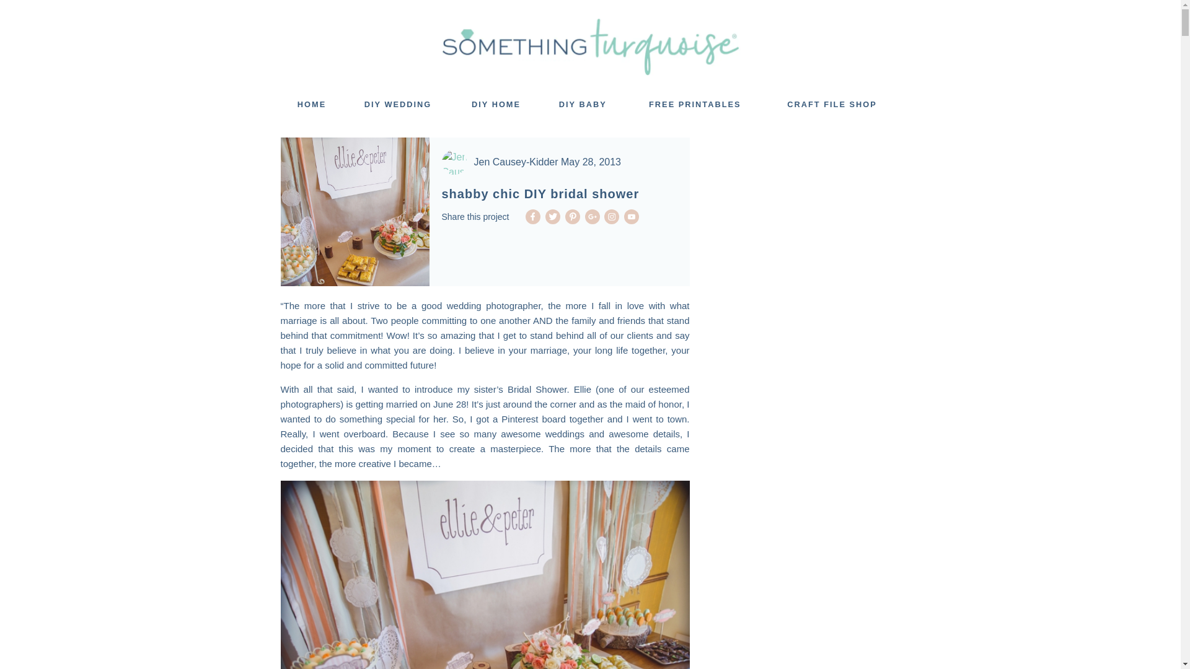  What do you see at coordinates (583, 105) in the screenshot?
I see `DIY BABY` at bounding box center [583, 105].